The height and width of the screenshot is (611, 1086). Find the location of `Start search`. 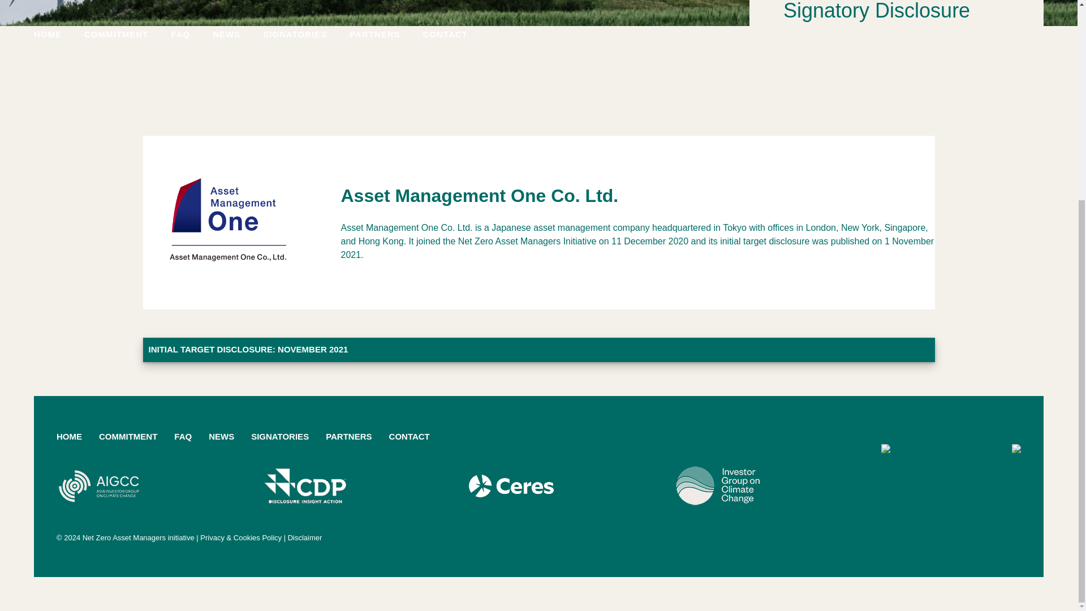

Start search is located at coordinates (217, 123).